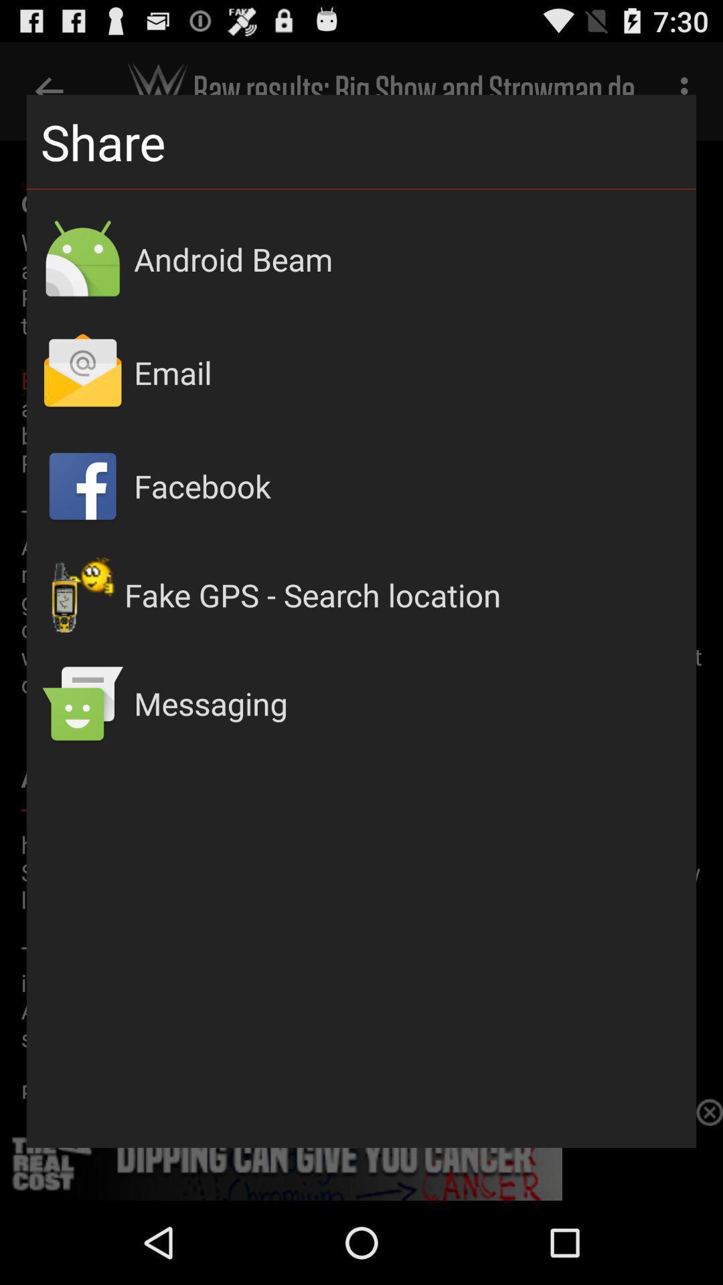 This screenshot has width=723, height=1285. Describe the element at coordinates (408, 703) in the screenshot. I see `launch the messaging item` at that location.